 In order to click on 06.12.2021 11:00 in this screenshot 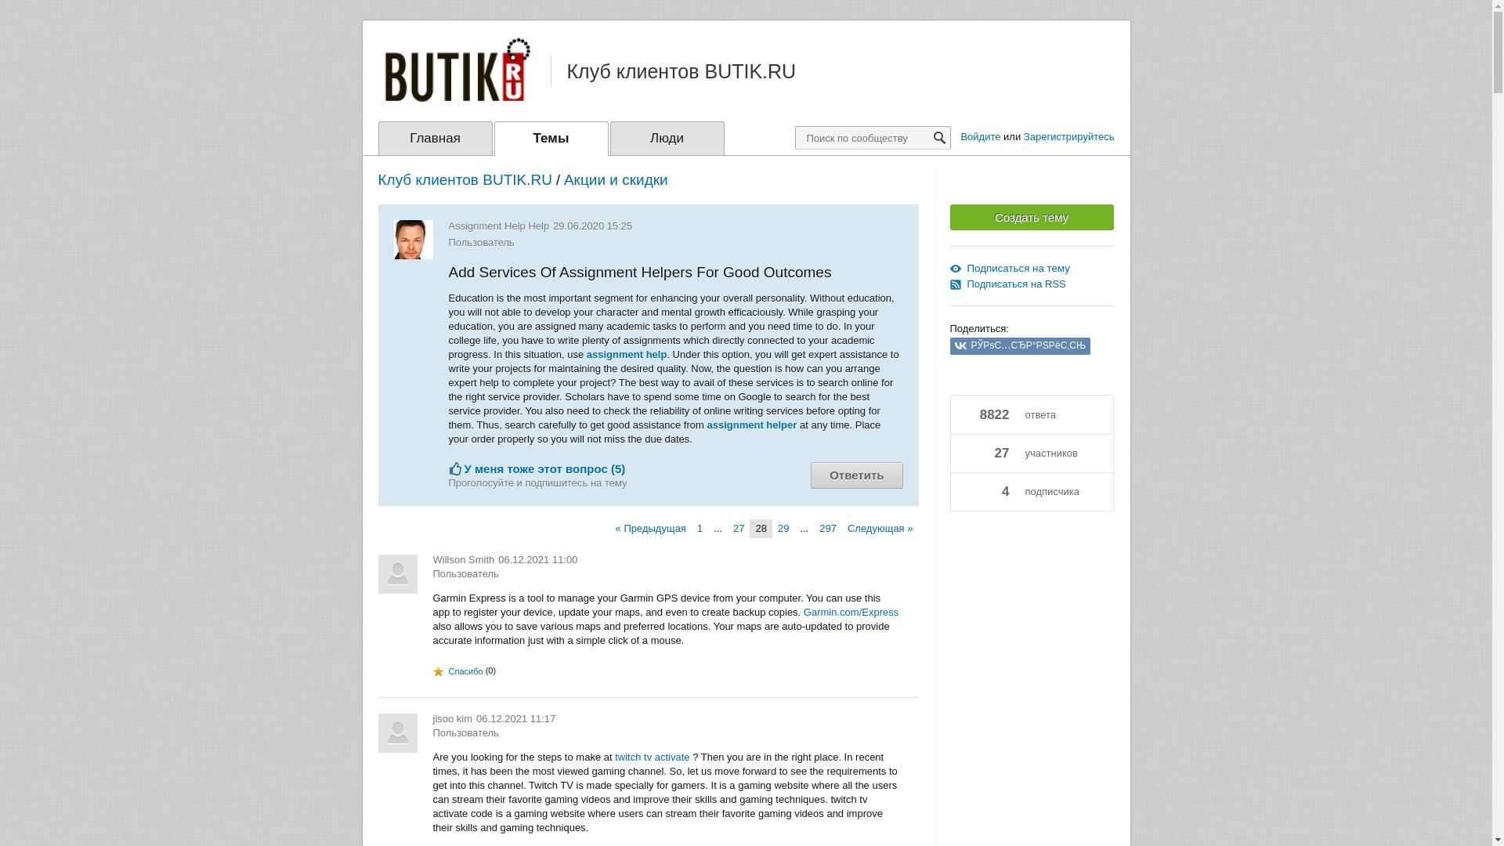, I will do `click(537, 559)`.